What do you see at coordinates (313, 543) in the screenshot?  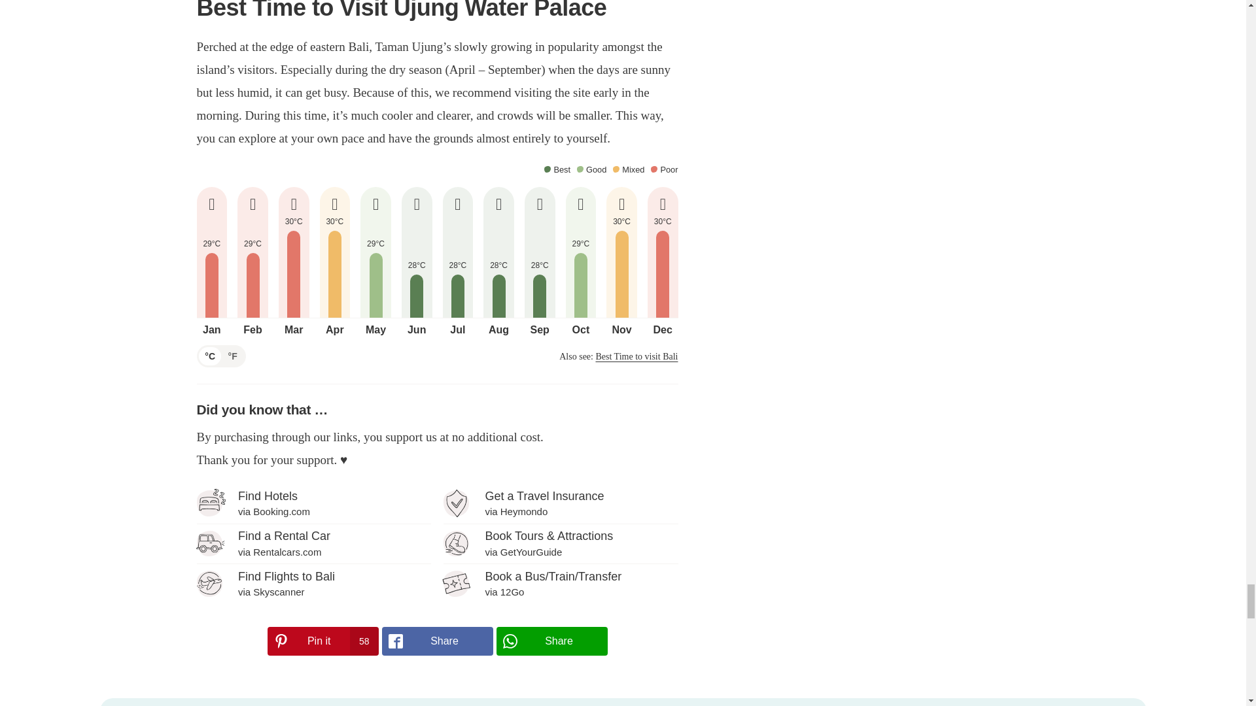 I see `Find a rental car` at bounding box center [313, 543].